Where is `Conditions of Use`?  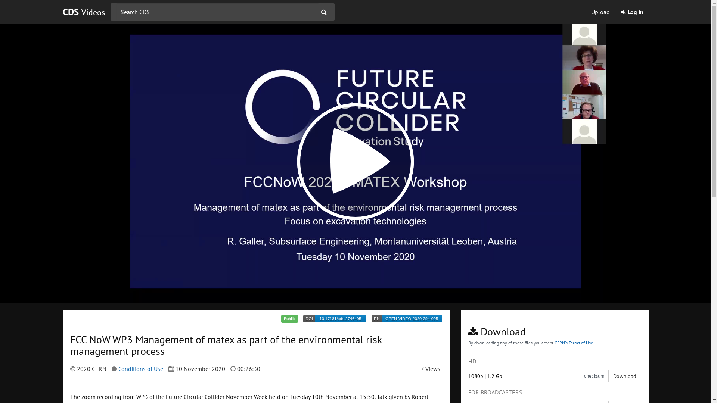 Conditions of Use is located at coordinates (140, 369).